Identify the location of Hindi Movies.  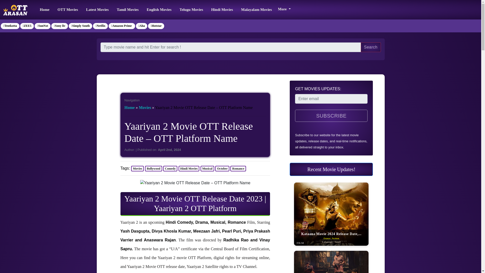
(189, 168).